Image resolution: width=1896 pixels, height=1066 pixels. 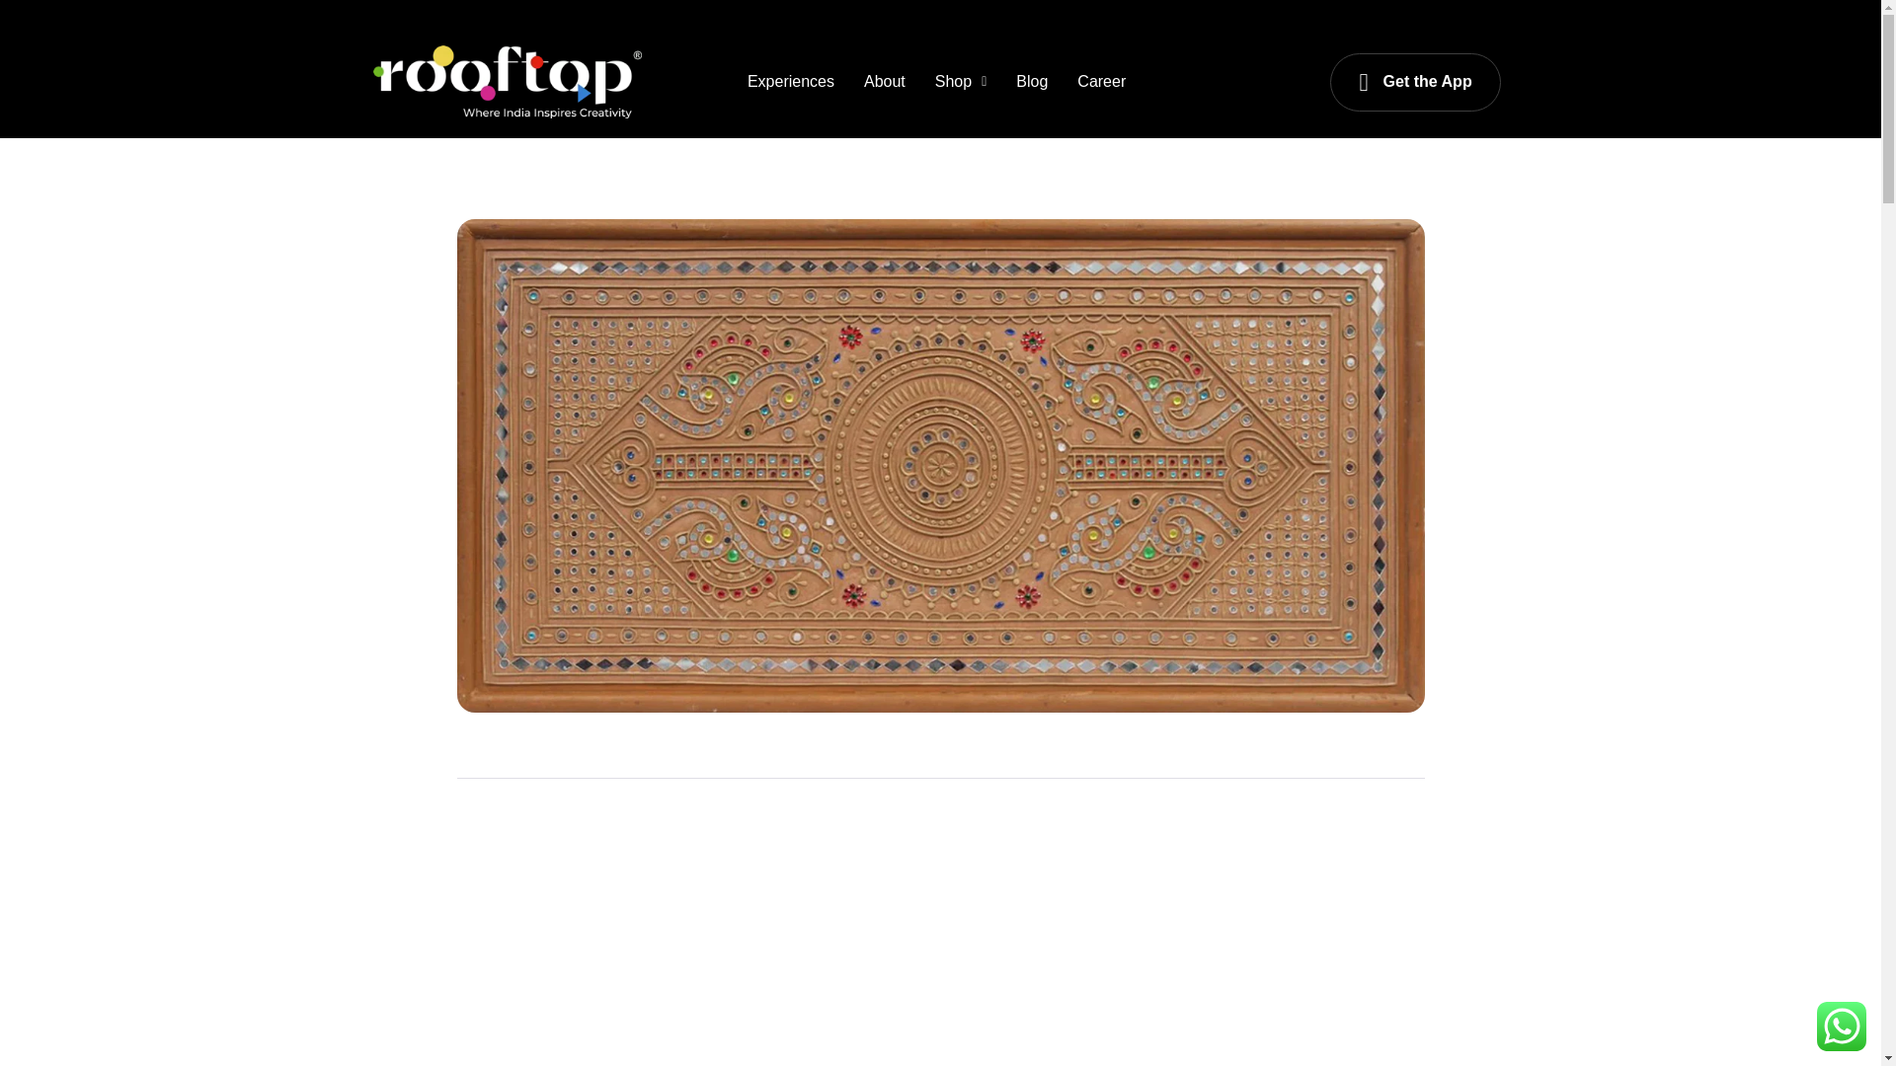 What do you see at coordinates (760, 754) in the screenshot?
I see `March 28, 2024` at bounding box center [760, 754].